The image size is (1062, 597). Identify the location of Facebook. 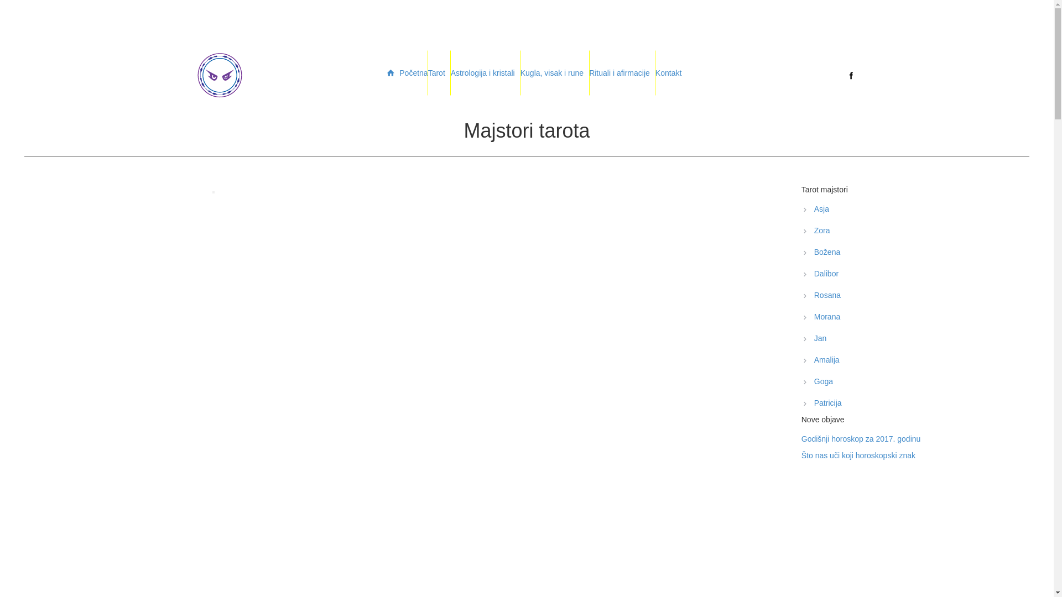
(851, 75).